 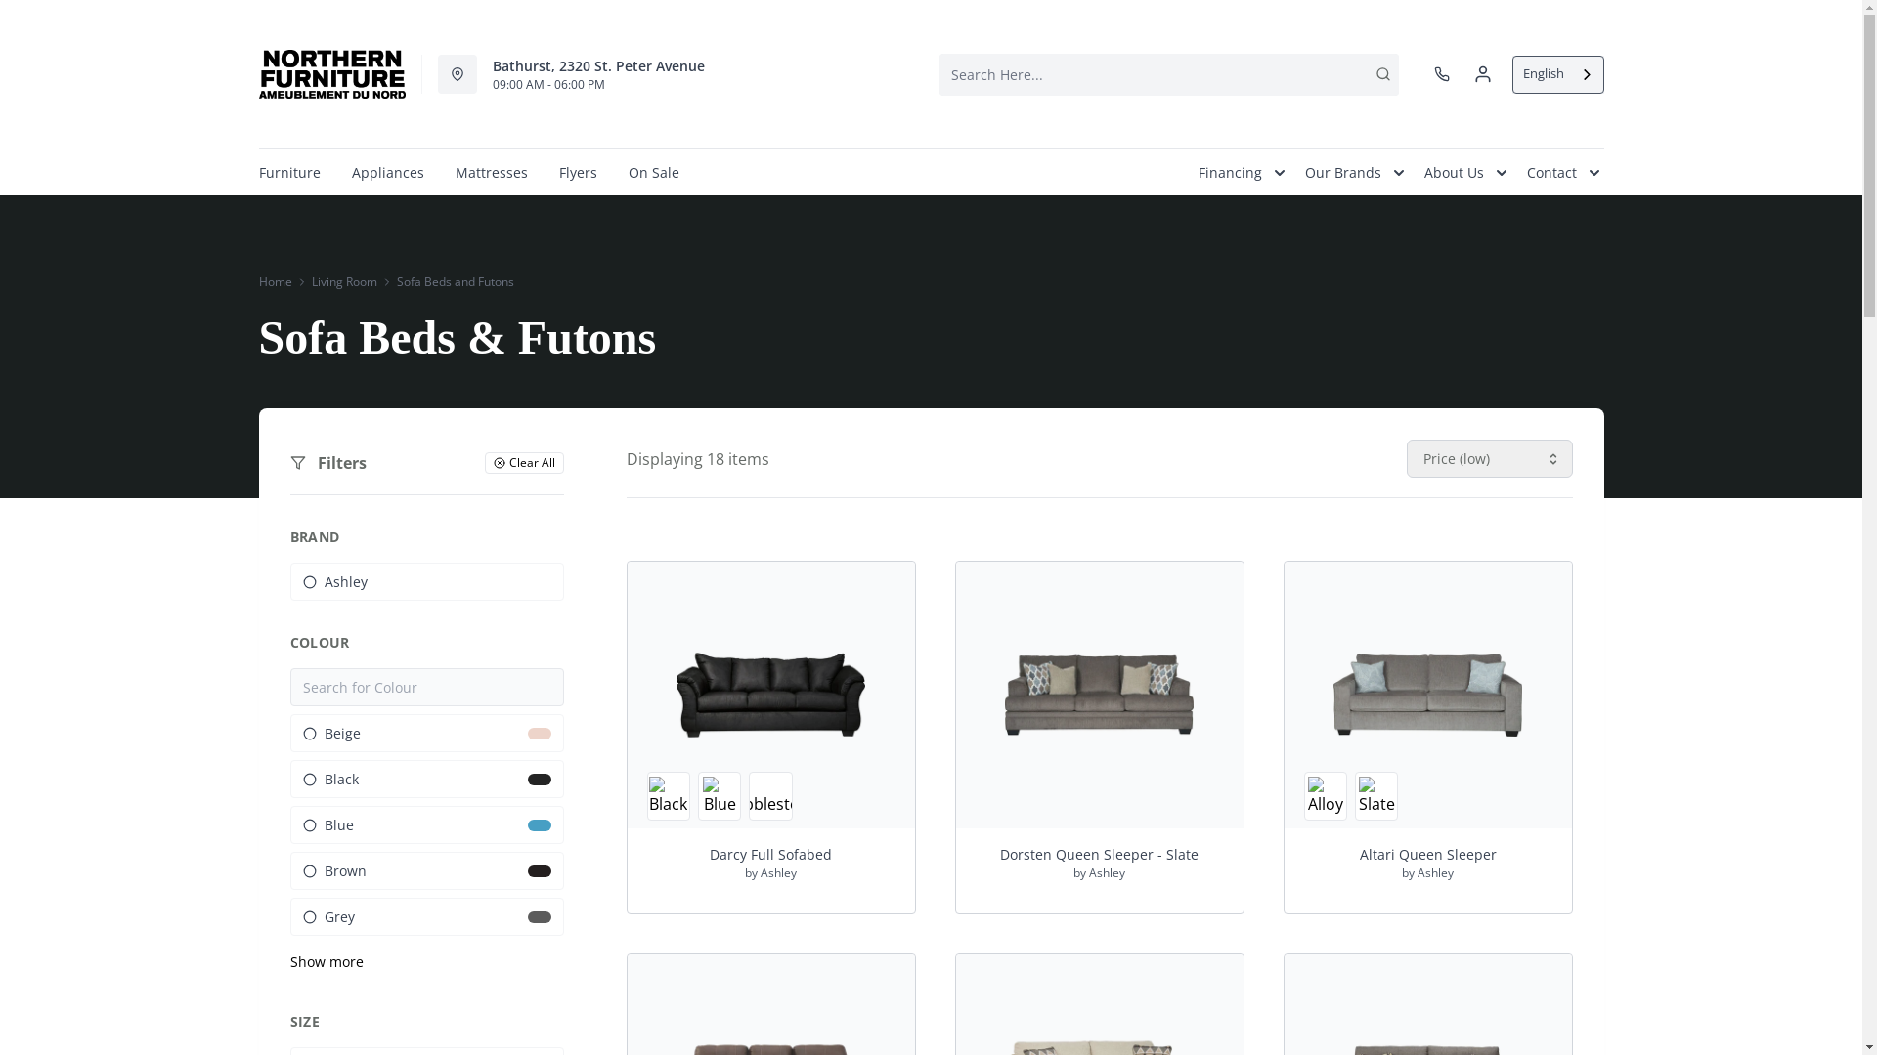 I want to click on Furniture, so click(x=289, y=172).